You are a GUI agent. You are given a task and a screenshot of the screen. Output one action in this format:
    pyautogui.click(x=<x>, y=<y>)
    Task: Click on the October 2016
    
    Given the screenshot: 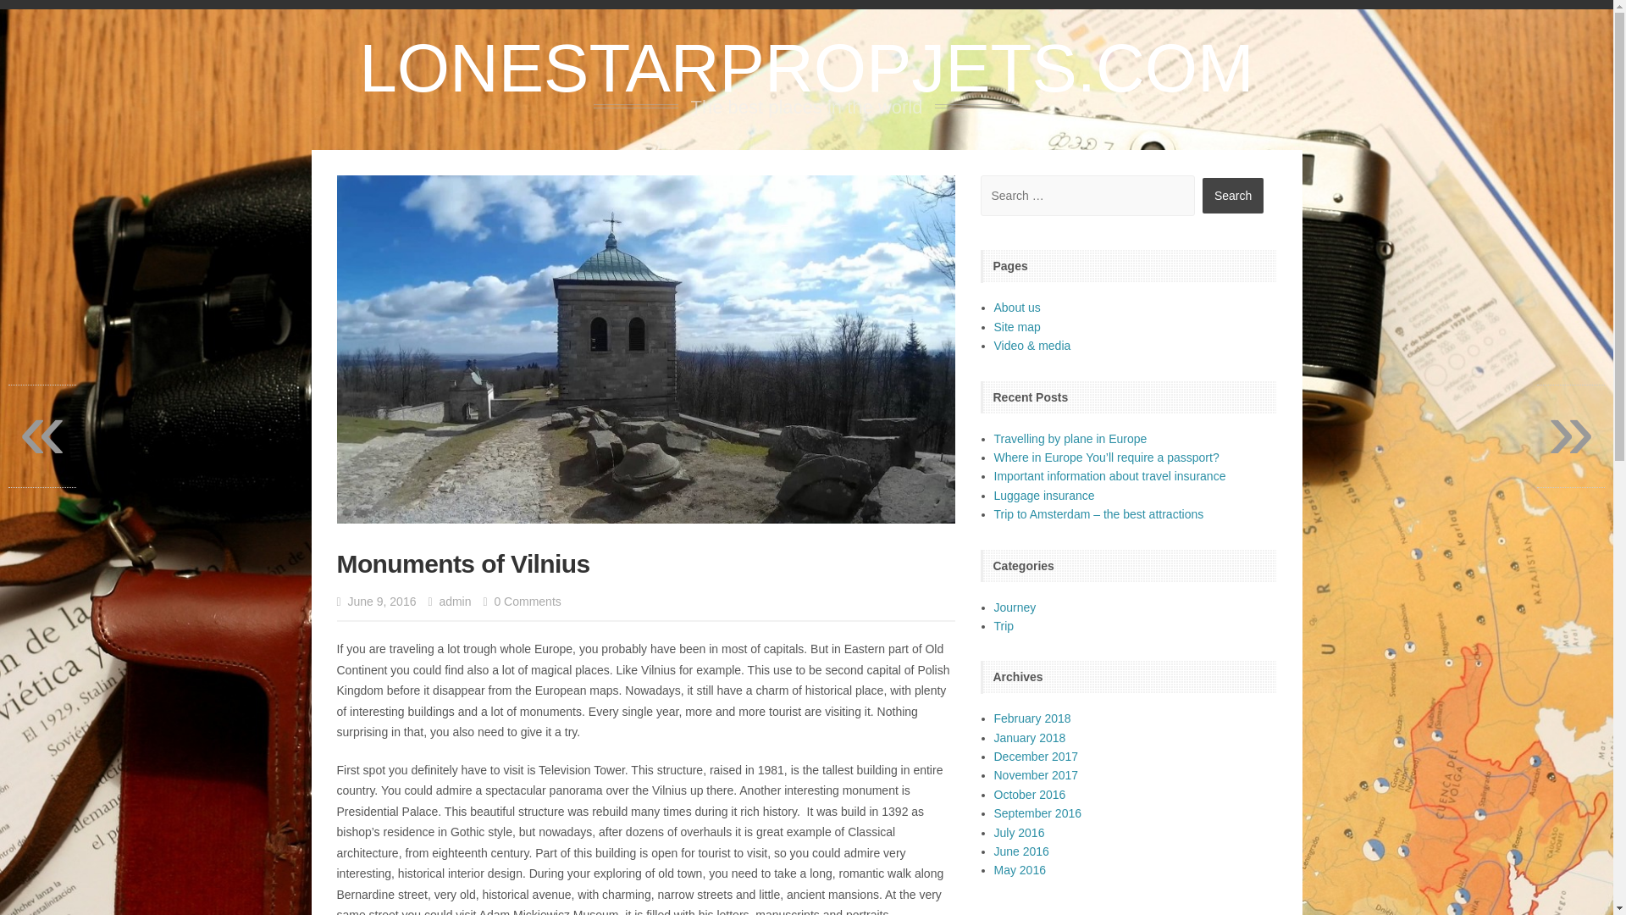 What is the action you would take?
    pyautogui.click(x=1030, y=795)
    